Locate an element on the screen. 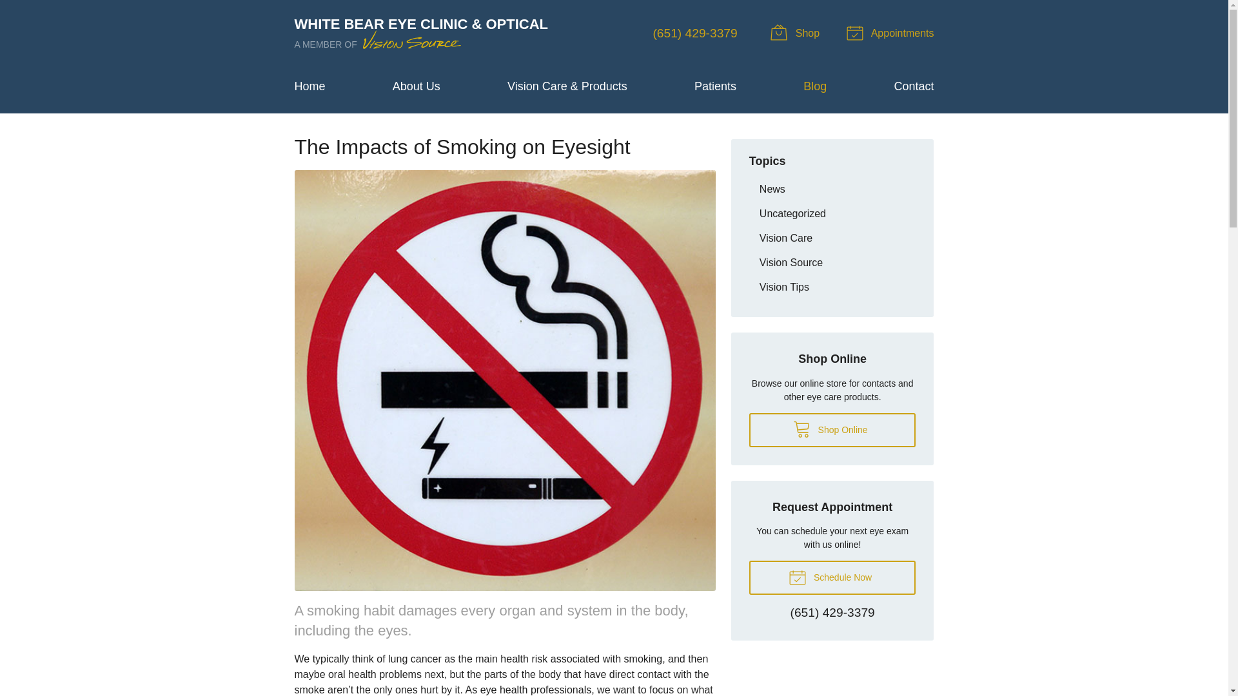 This screenshot has width=1238, height=696. Shop Online is located at coordinates (832, 430).